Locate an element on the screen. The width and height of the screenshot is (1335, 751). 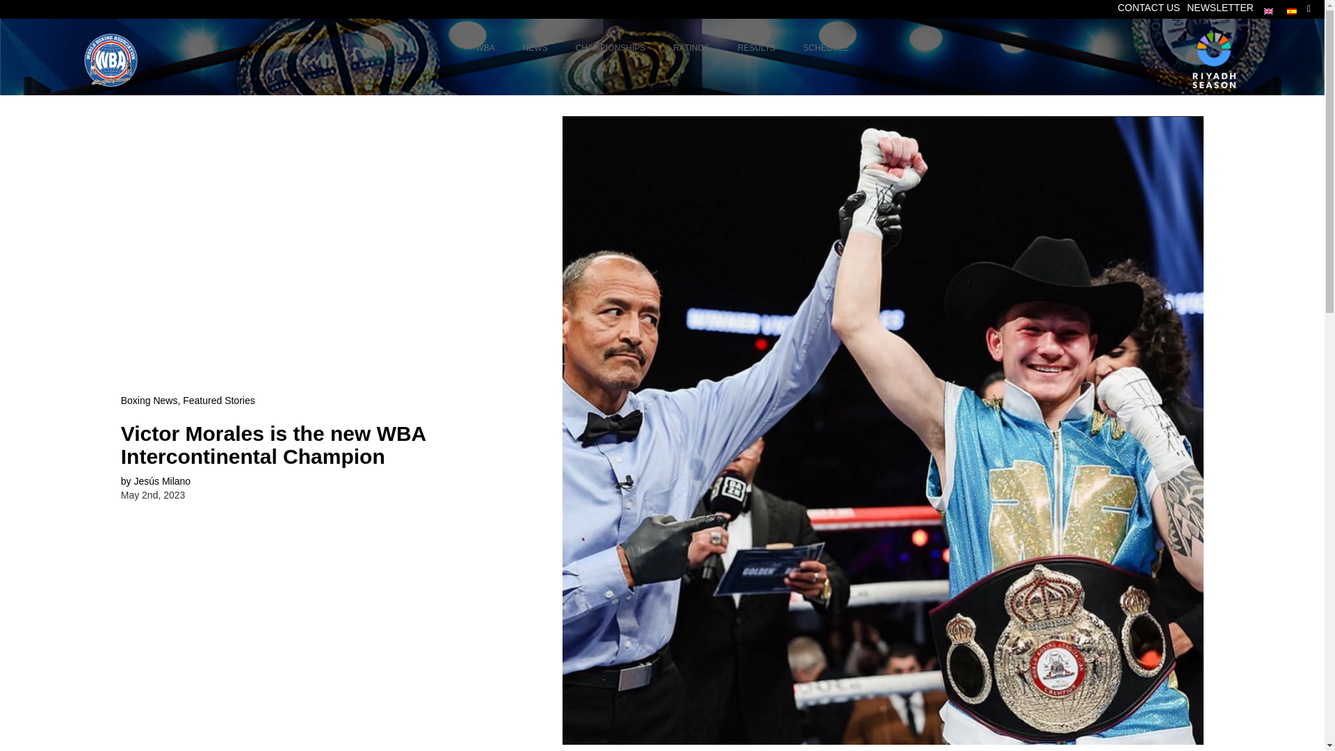
RATINGS is located at coordinates (1220, 7).